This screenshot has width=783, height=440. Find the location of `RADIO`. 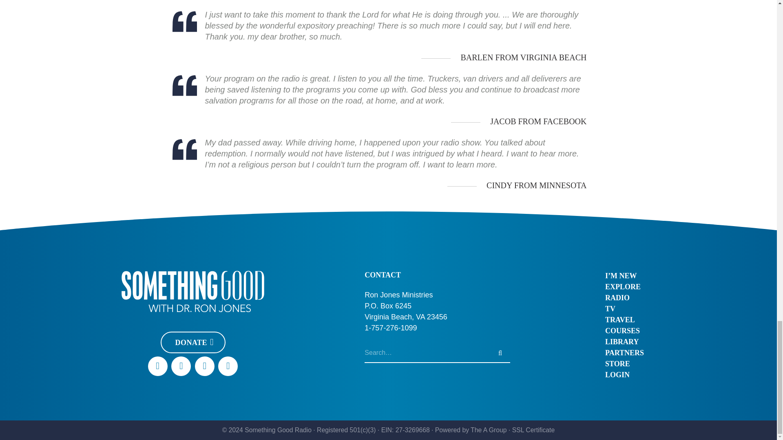

RADIO is located at coordinates (624, 297).